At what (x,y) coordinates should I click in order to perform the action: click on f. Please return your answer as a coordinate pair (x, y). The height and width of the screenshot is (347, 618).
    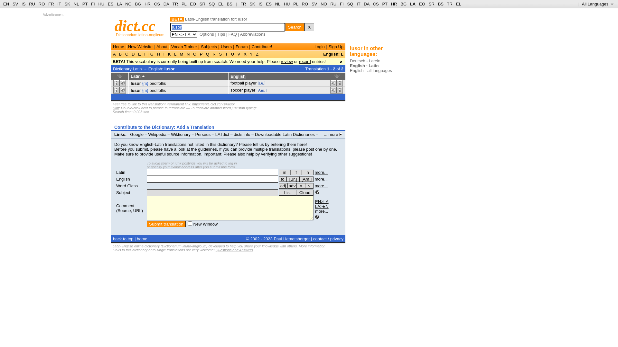
    Looking at the image, I should click on (296, 172).